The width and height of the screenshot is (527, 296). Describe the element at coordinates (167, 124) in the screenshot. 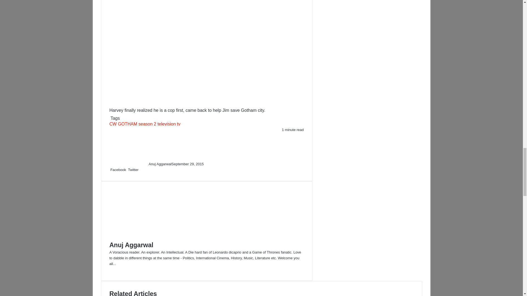

I see `television` at that location.